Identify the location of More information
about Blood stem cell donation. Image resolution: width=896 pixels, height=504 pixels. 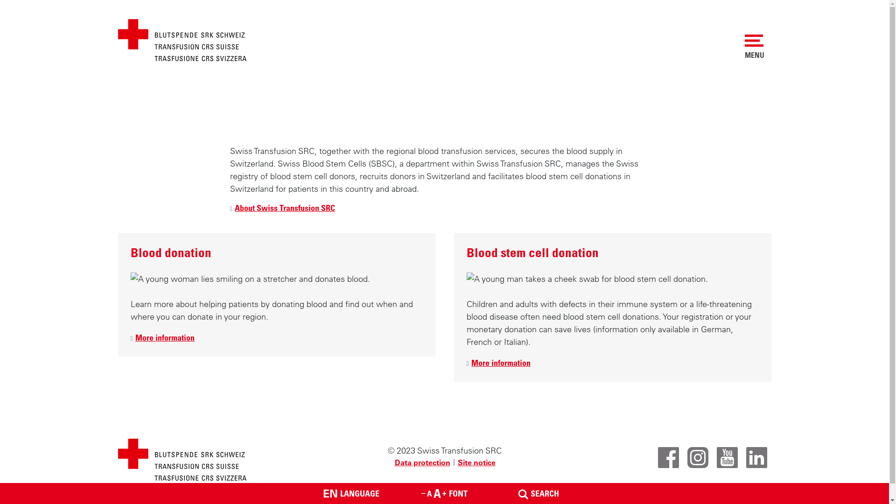
(499, 363).